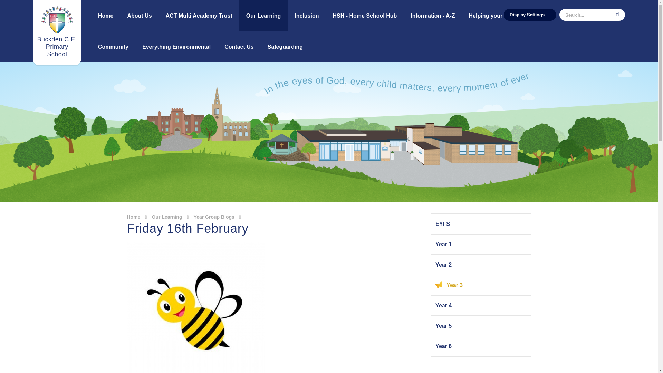 This screenshot has width=663, height=373. I want to click on Home, so click(106, 15).